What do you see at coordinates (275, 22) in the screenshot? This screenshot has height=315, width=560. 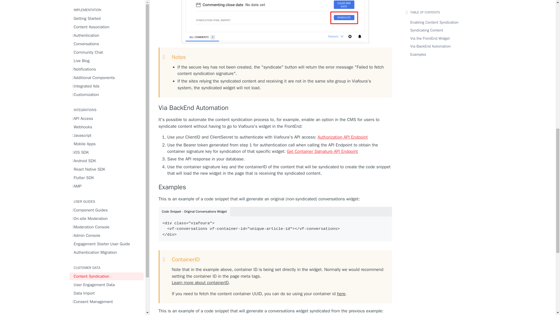 I see `content-syndication-1.png` at bounding box center [275, 22].